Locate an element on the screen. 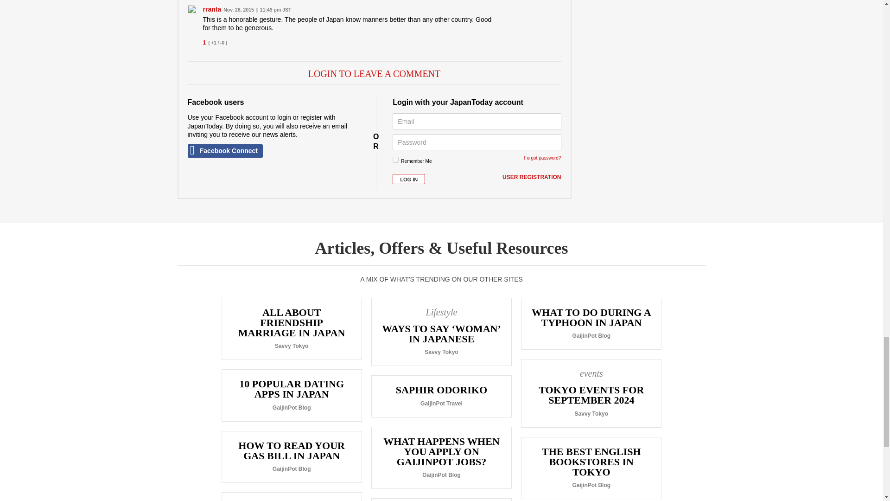 Image resolution: width=890 pixels, height=501 pixels. Forgot password? is located at coordinates (542, 158).